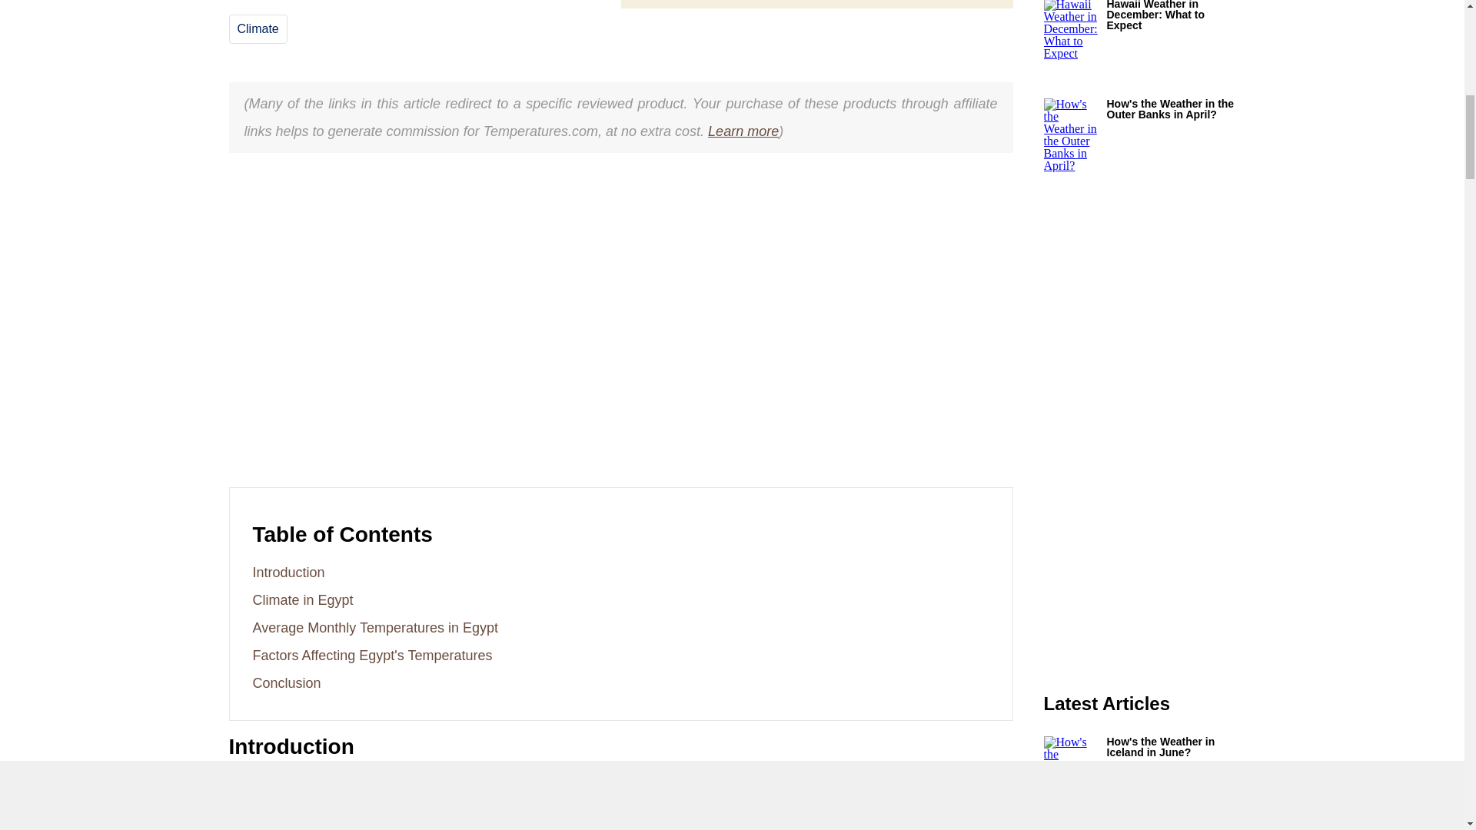  What do you see at coordinates (743, 131) in the screenshot?
I see `Learn more` at bounding box center [743, 131].